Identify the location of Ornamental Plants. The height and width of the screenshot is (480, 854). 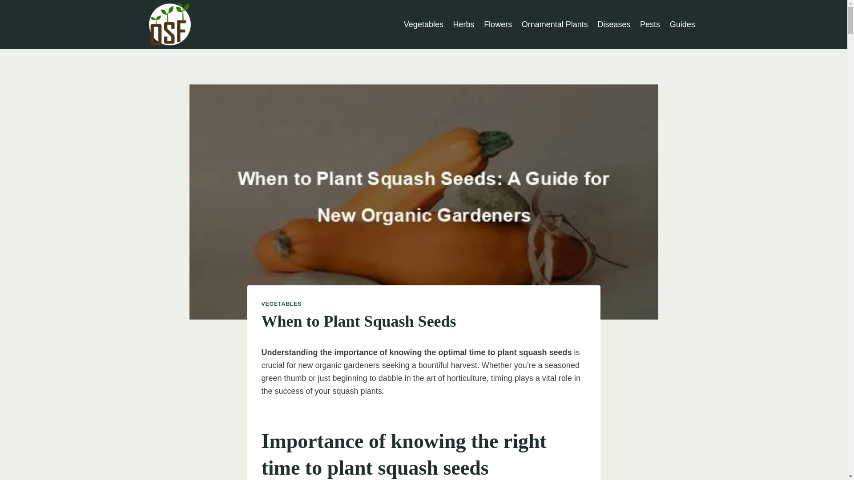
(554, 24).